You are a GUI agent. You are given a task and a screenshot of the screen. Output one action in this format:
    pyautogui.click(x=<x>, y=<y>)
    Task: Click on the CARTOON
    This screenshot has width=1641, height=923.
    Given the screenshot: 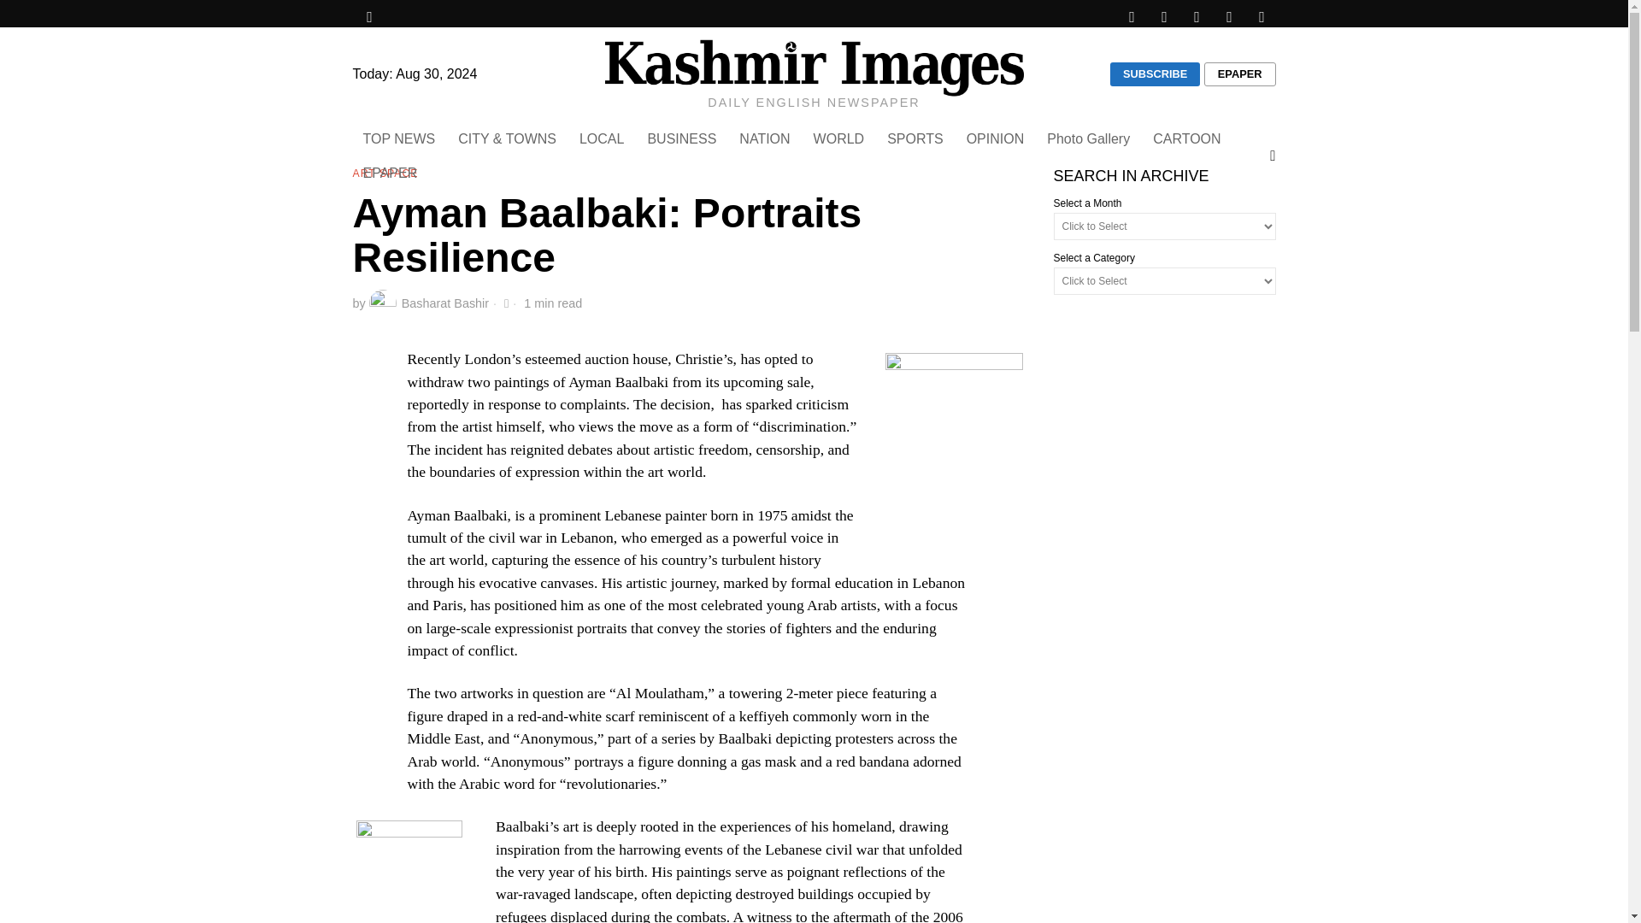 What is the action you would take?
    pyautogui.click(x=1188, y=138)
    